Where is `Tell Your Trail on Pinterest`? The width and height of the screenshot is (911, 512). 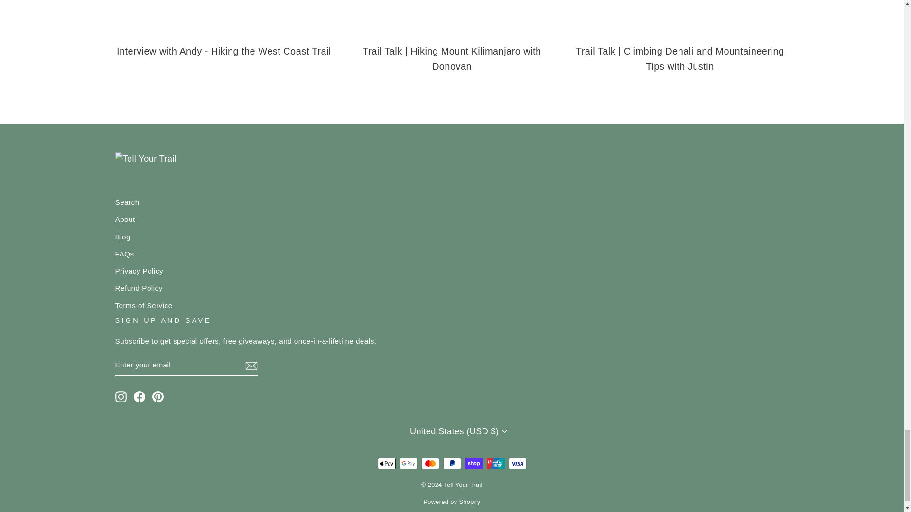 Tell Your Trail on Pinterest is located at coordinates (158, 396).